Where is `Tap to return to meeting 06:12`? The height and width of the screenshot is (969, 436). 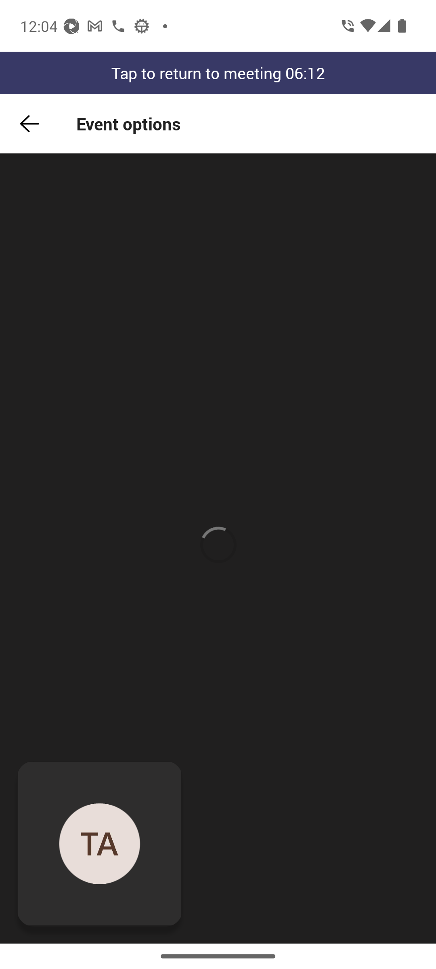 Tap to return to meeting 06:12 is located at coordinates (218, 73).